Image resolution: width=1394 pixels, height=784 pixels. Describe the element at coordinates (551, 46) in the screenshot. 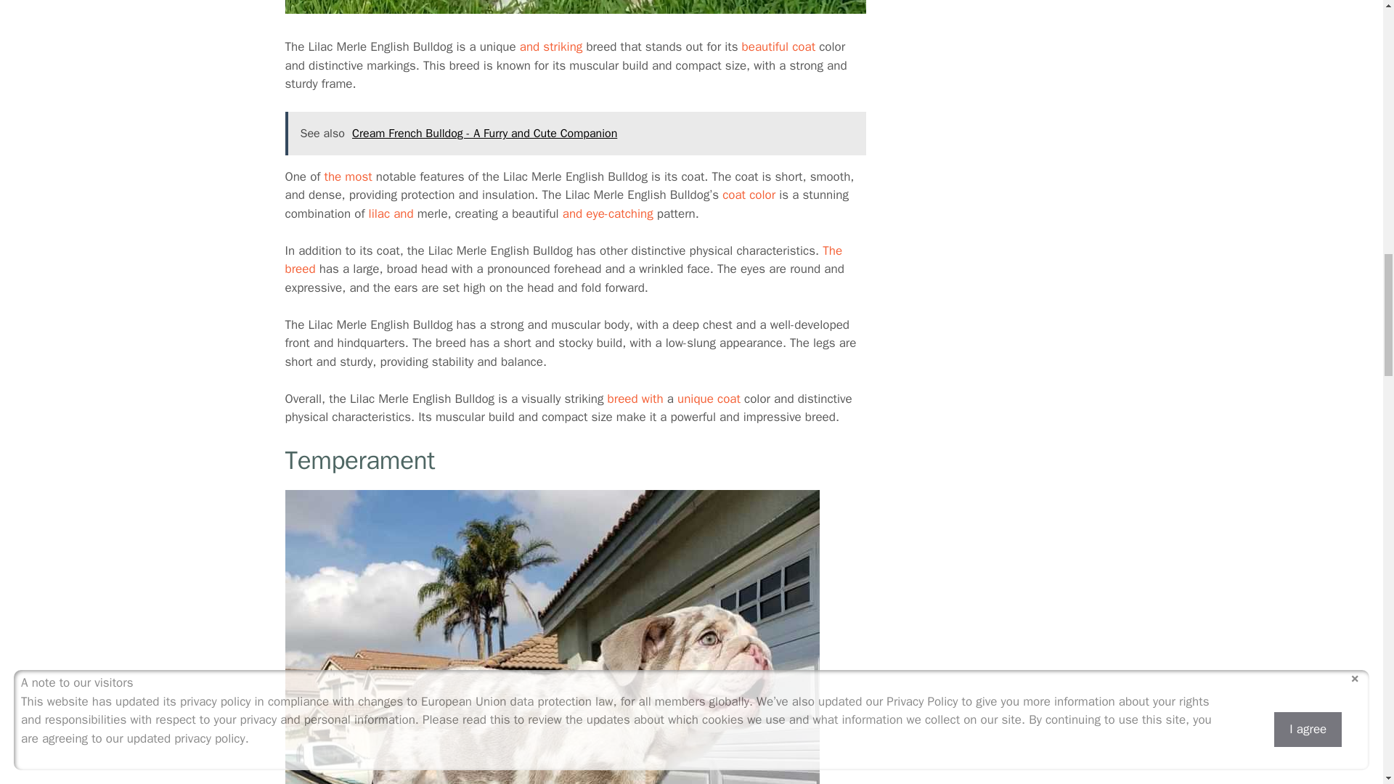

I see `and striking` at that location.